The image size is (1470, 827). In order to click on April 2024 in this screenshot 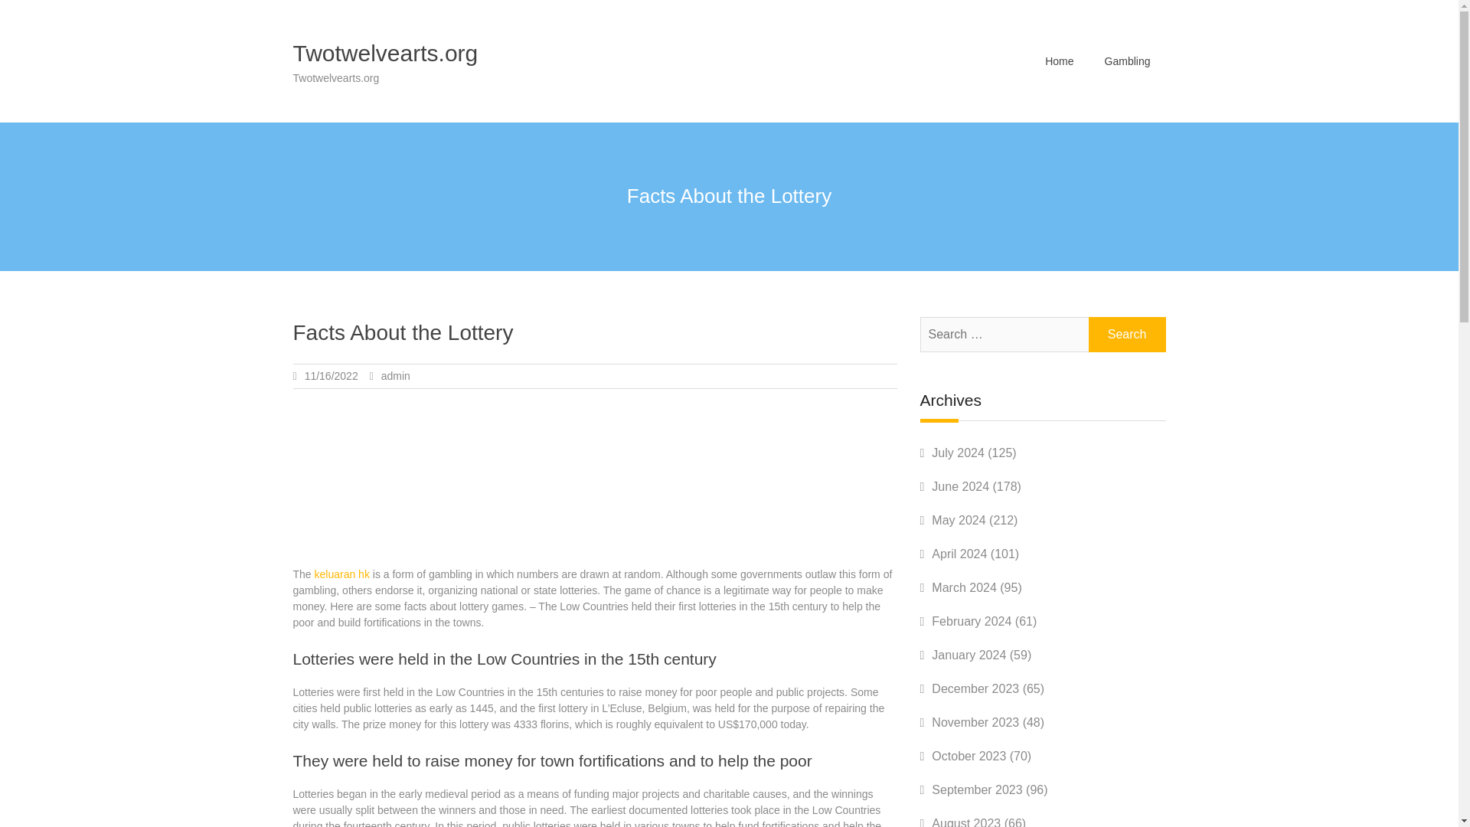, I will do `click(959, 554)`.